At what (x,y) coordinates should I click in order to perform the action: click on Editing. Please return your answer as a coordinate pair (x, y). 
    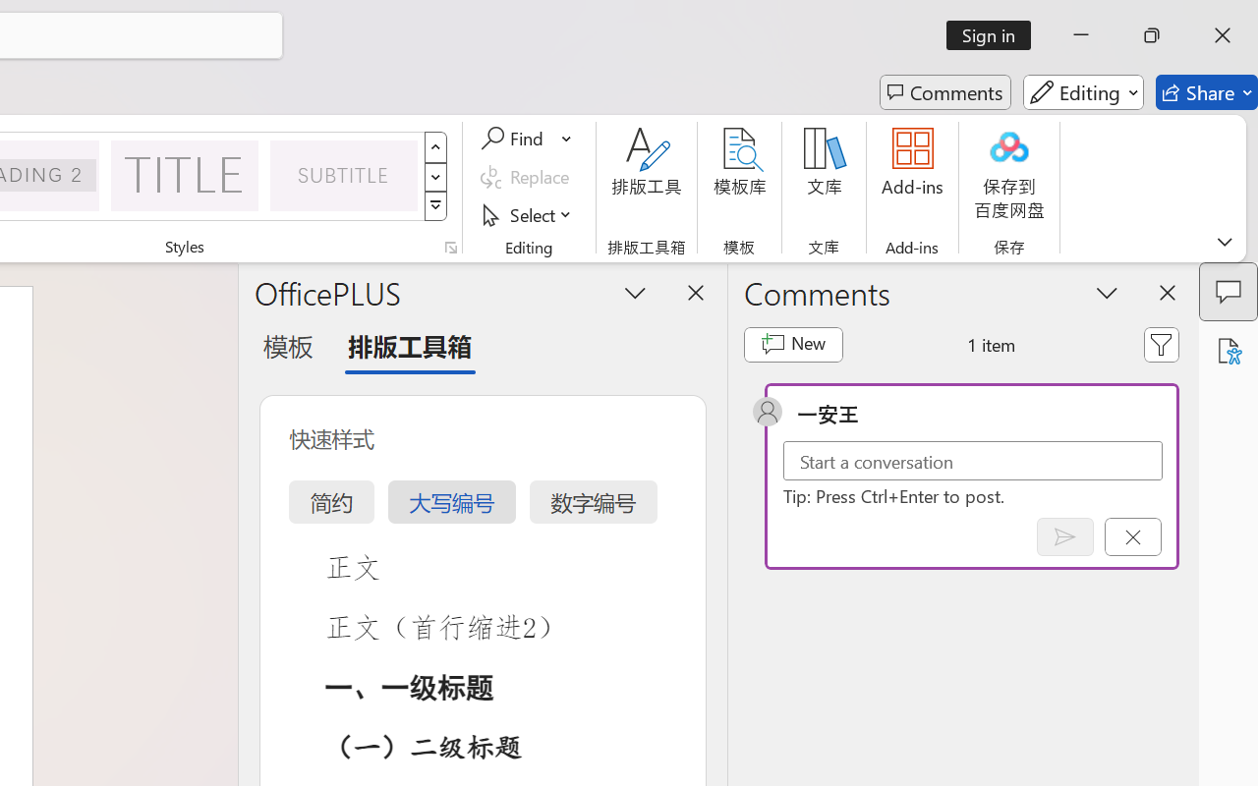
    Looking at the image, I should click on (1083, 92).